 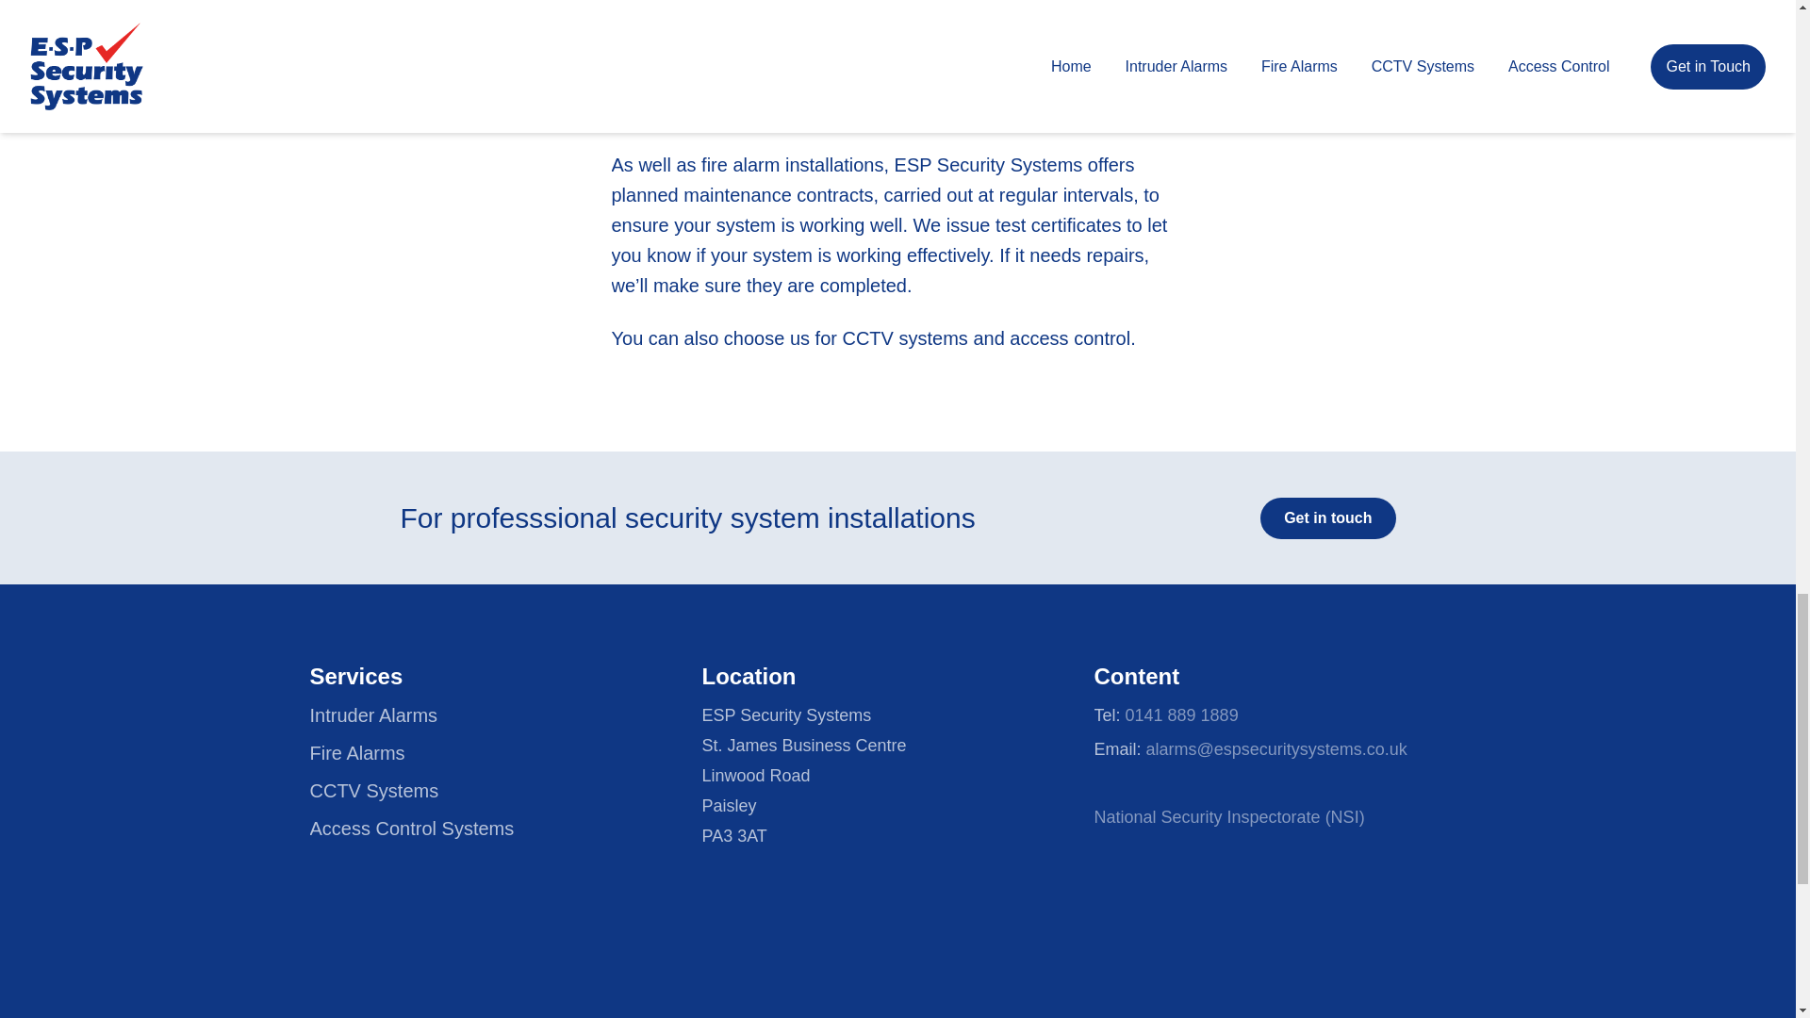 What do you see at coordinates (1182, 714) in the screenshot?
I see `0141 889 1889` at bounding box center [1182, 714].